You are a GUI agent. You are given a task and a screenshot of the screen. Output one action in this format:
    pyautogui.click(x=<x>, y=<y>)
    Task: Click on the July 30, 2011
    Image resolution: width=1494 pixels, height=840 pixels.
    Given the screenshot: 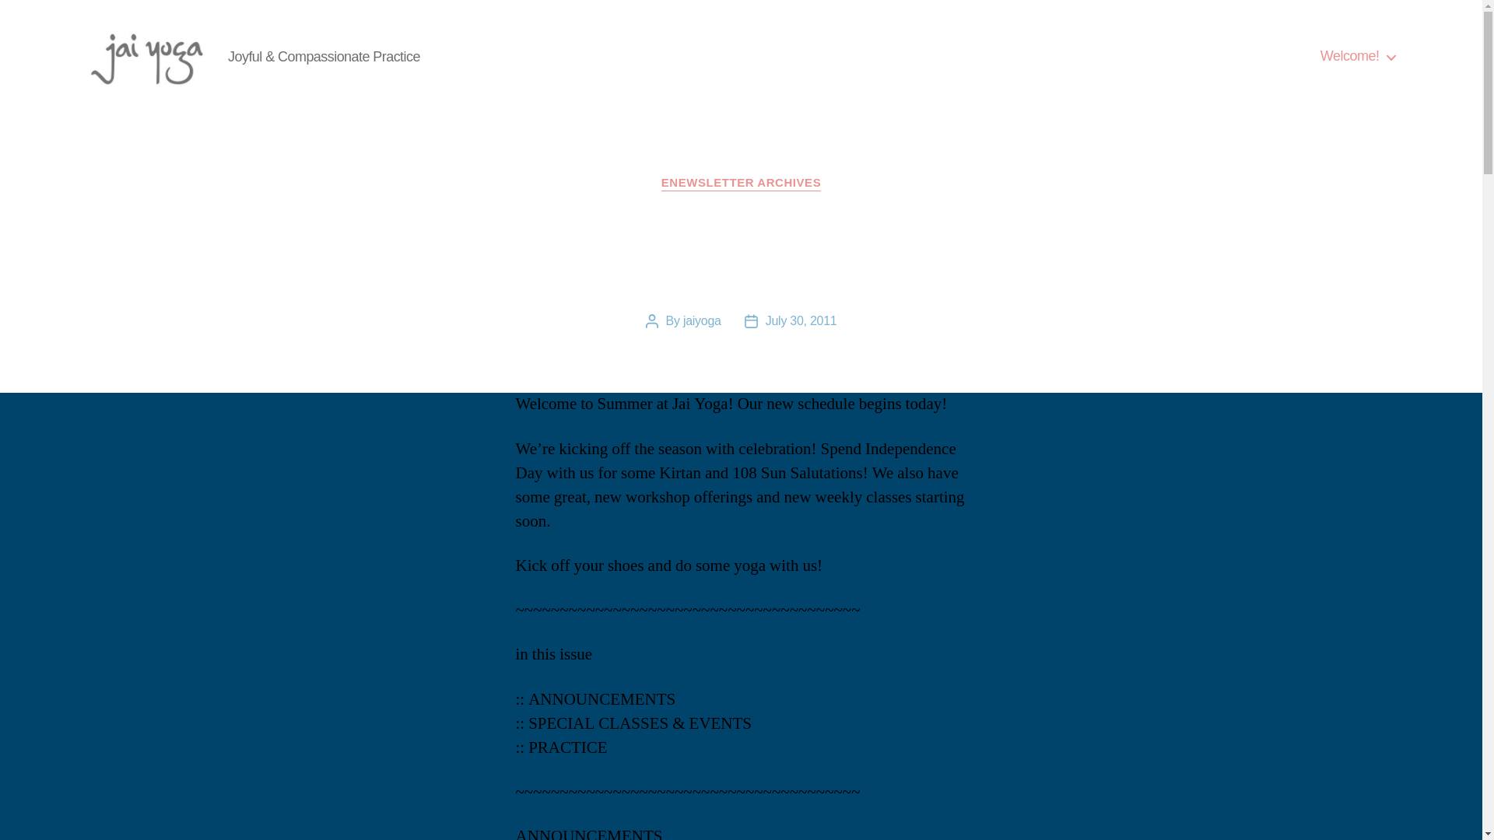 What is the action you would take?
    pyautogui.click(x=801, y=320)
    